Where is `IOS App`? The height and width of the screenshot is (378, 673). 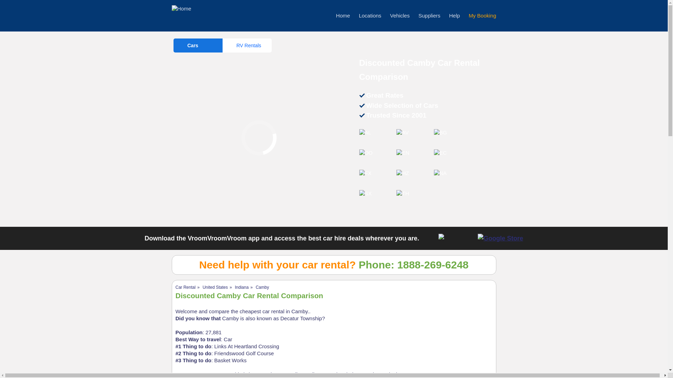
IOS App is located at coordinates (456, 238).